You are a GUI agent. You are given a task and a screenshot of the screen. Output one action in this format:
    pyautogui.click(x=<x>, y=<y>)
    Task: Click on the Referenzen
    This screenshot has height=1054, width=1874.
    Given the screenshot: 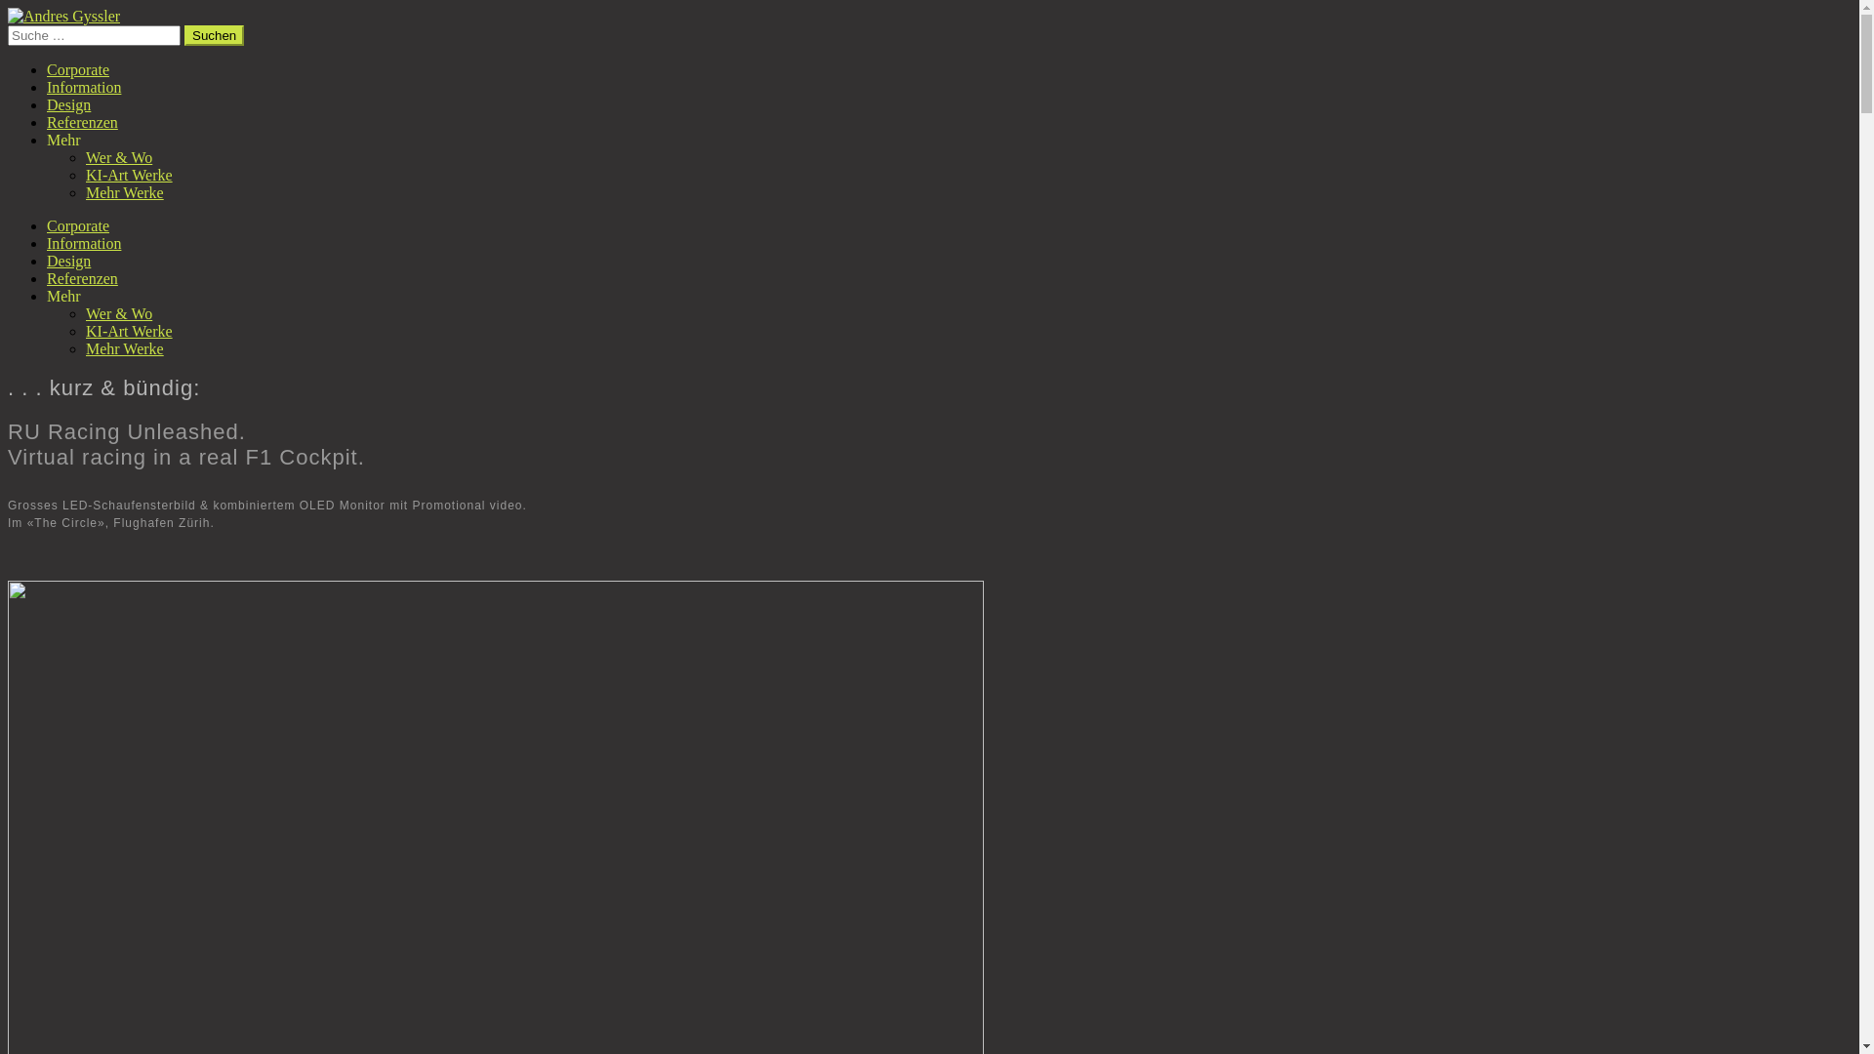 What is the action you would take?
    pyautogui.click(x=82, y=279)
    